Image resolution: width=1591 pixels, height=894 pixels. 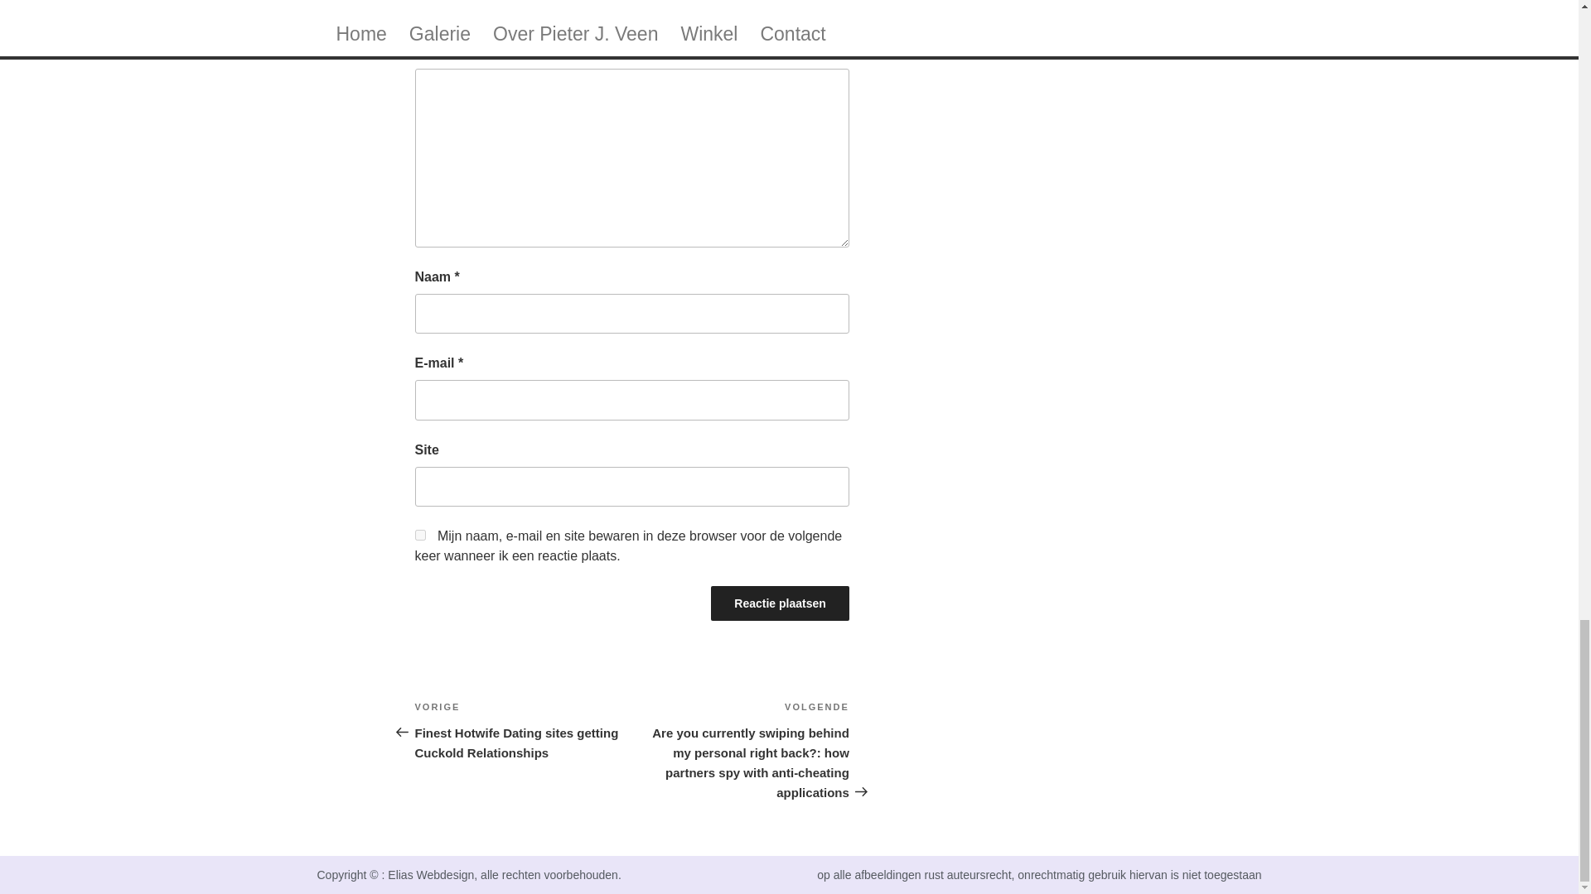 What do you see at coordinates (781, 603) in the screenshot?
I see `Reactie plaatsen` at bounding box center [781, 603].